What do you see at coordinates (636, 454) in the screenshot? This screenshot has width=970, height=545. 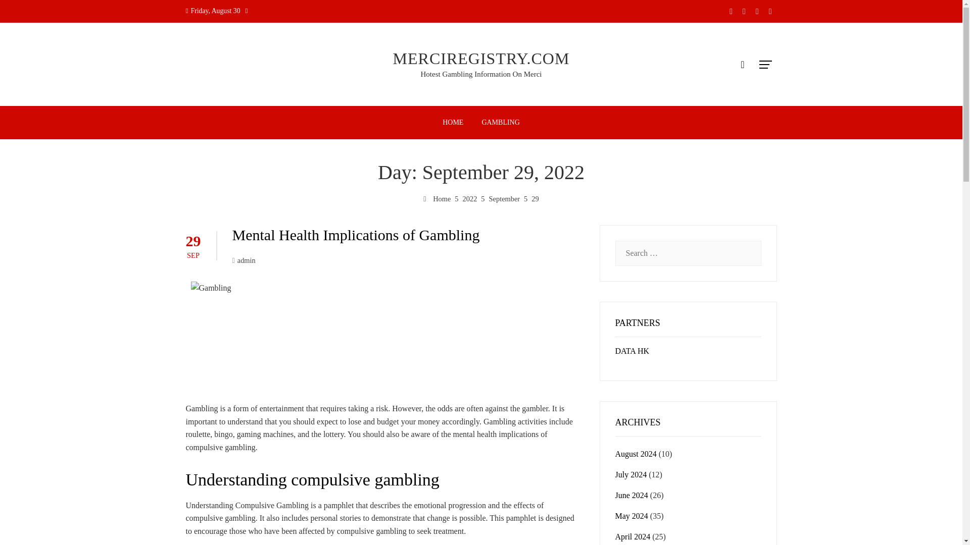 I see `August 2024` at bounding box center [636, 454].